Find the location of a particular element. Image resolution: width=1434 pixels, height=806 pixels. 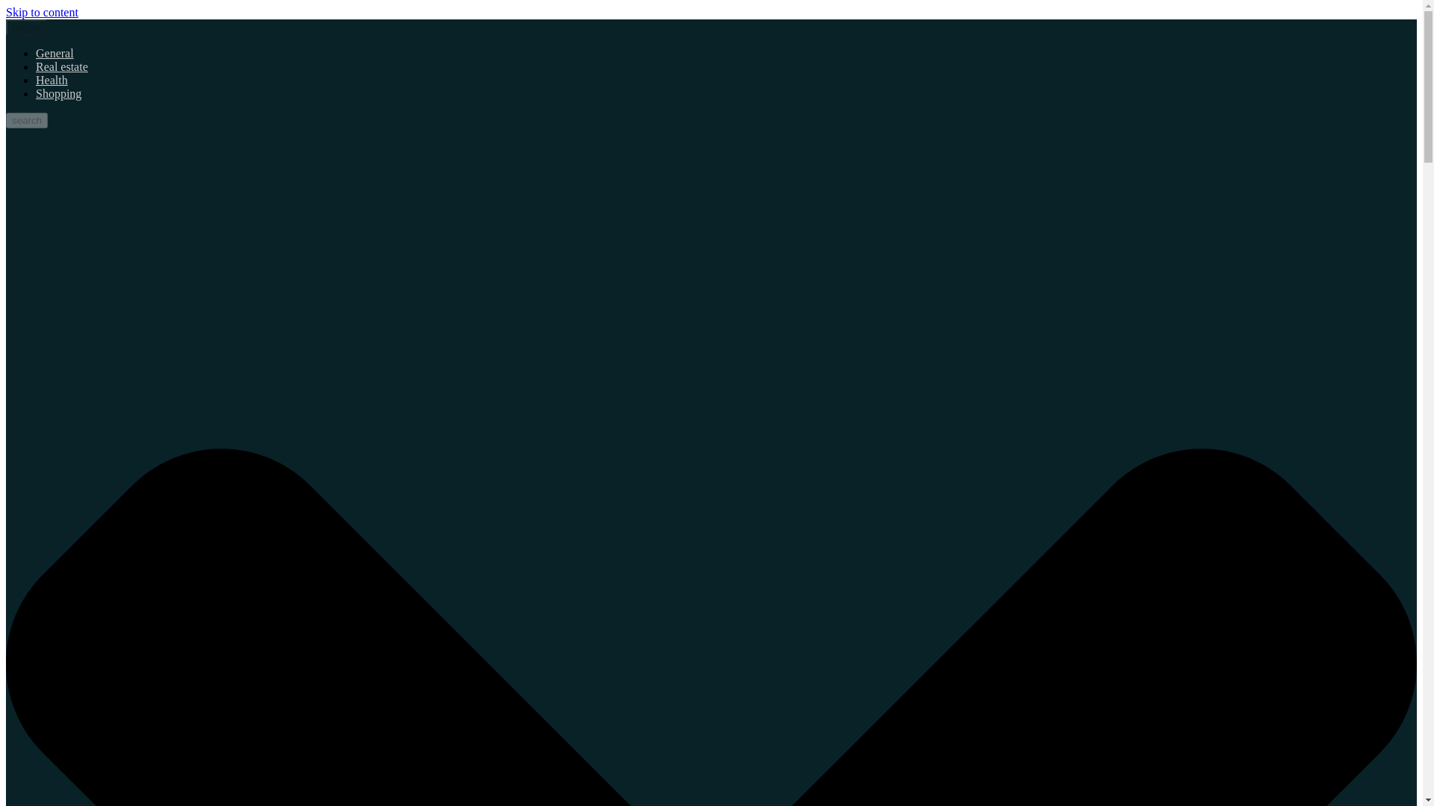

General is located at coordinates (55, 52).